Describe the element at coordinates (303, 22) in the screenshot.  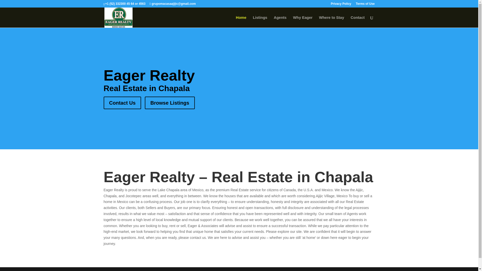
I see `Why Eager` at that location.